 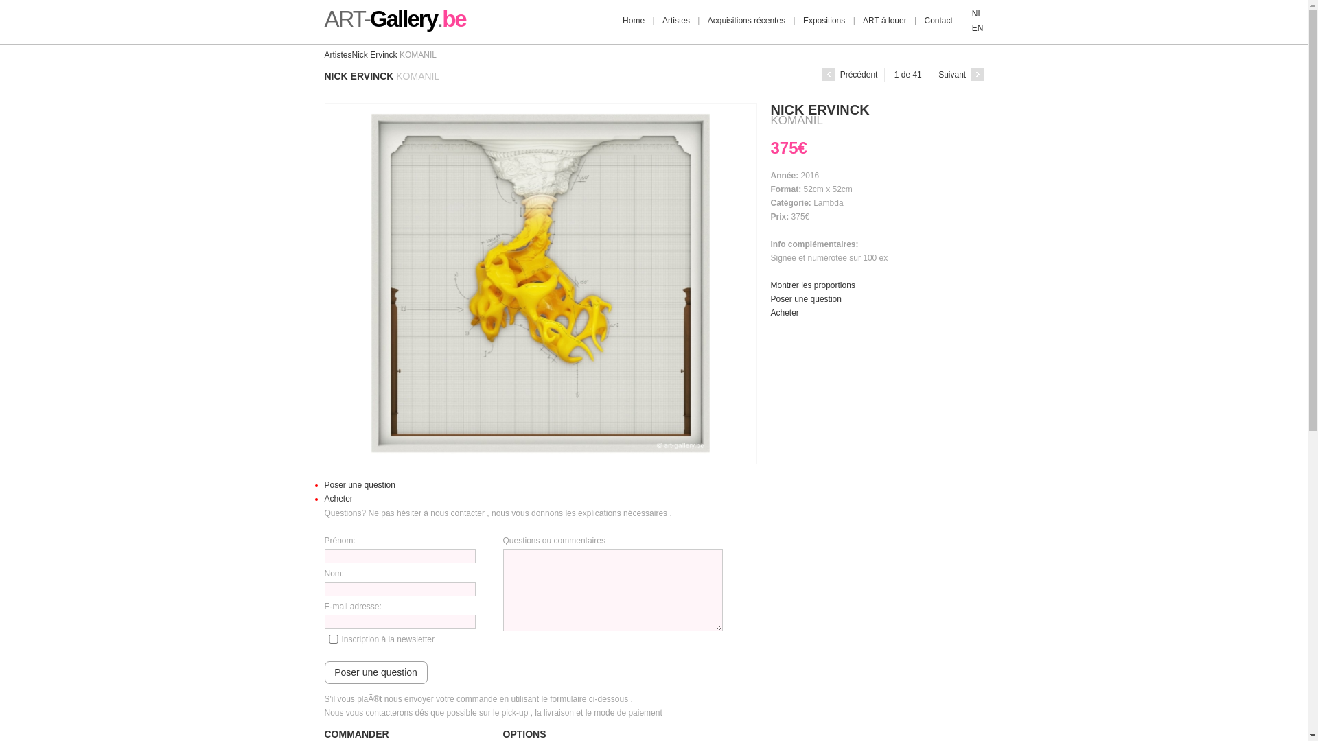 I want to click on ART-Gallery.be, so click(x=395, y=24).